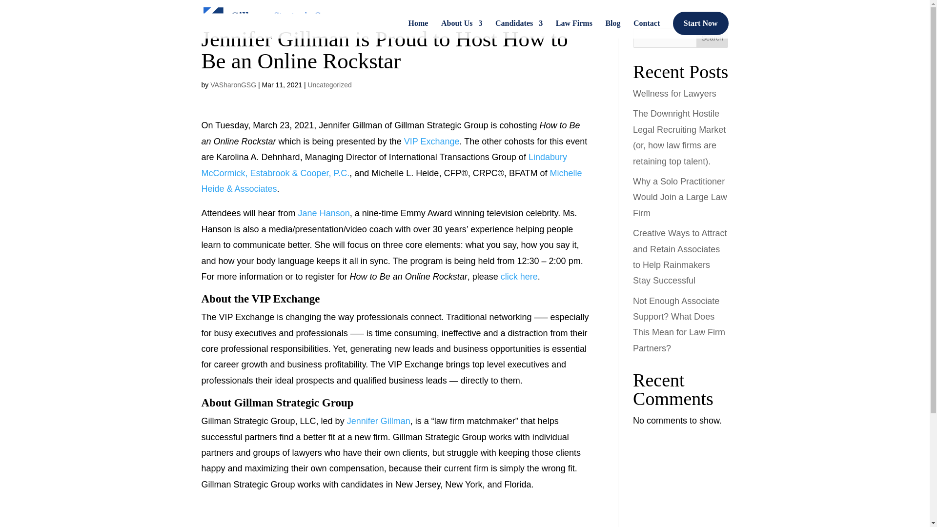  I want to click on About Us, so click(462, 29).